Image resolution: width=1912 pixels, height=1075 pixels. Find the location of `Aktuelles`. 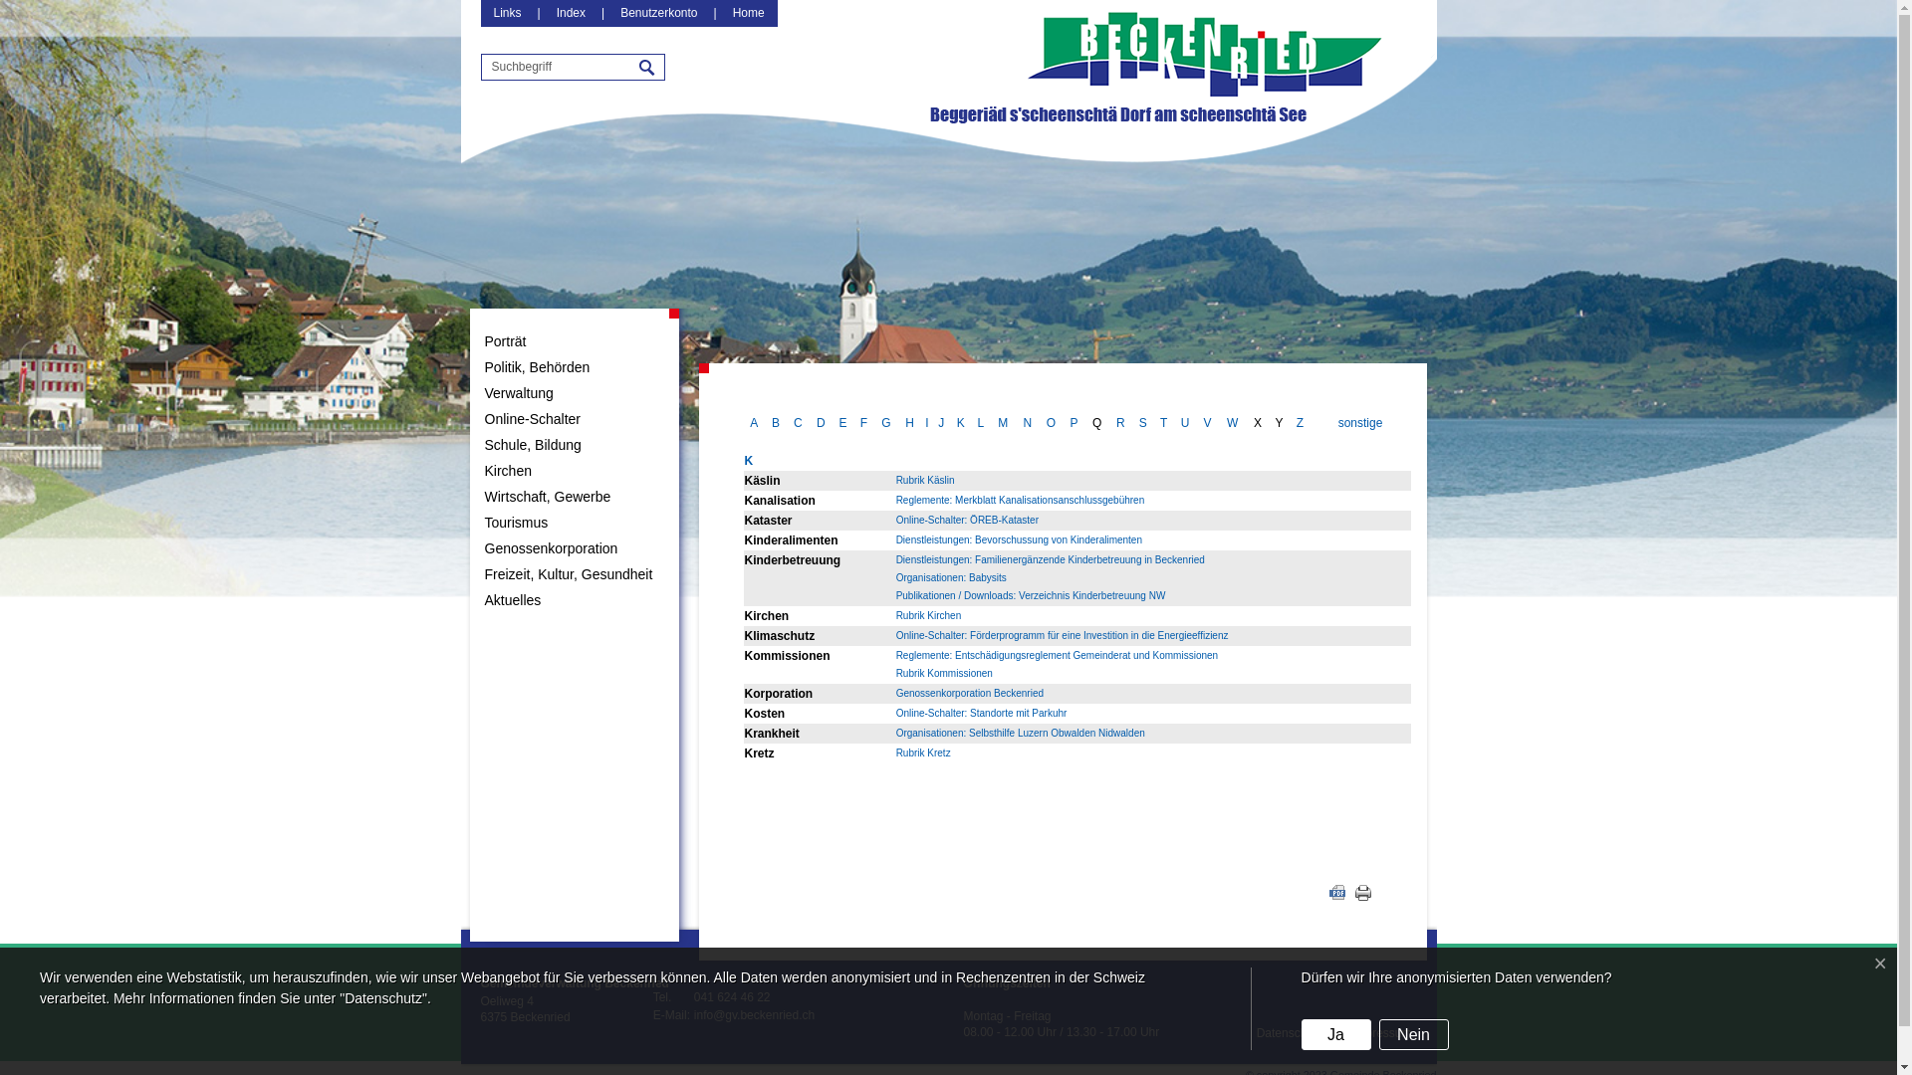

Aktuelles is located at coordinates (575, 600).